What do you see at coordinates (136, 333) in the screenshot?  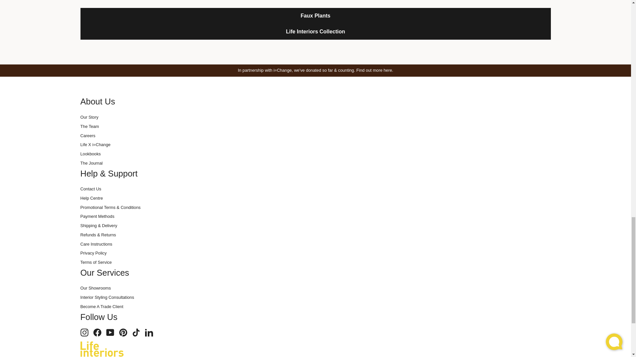 I see `Life Interiors on TikTok` at bounding box center [136, 333].